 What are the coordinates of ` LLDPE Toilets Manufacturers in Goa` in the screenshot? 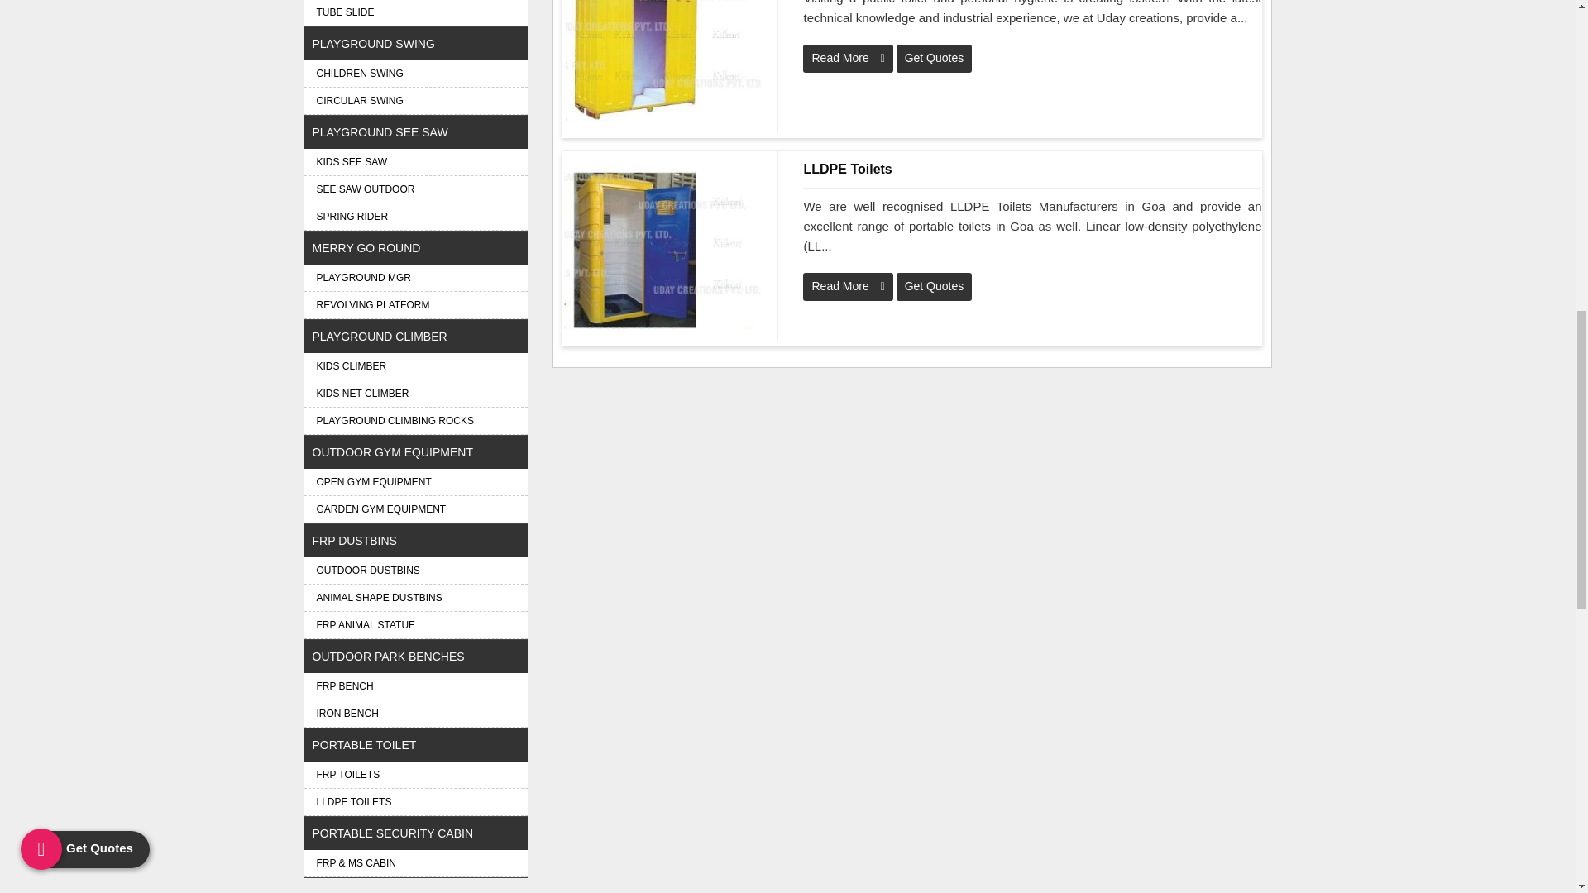 It's located at (1032, 170).